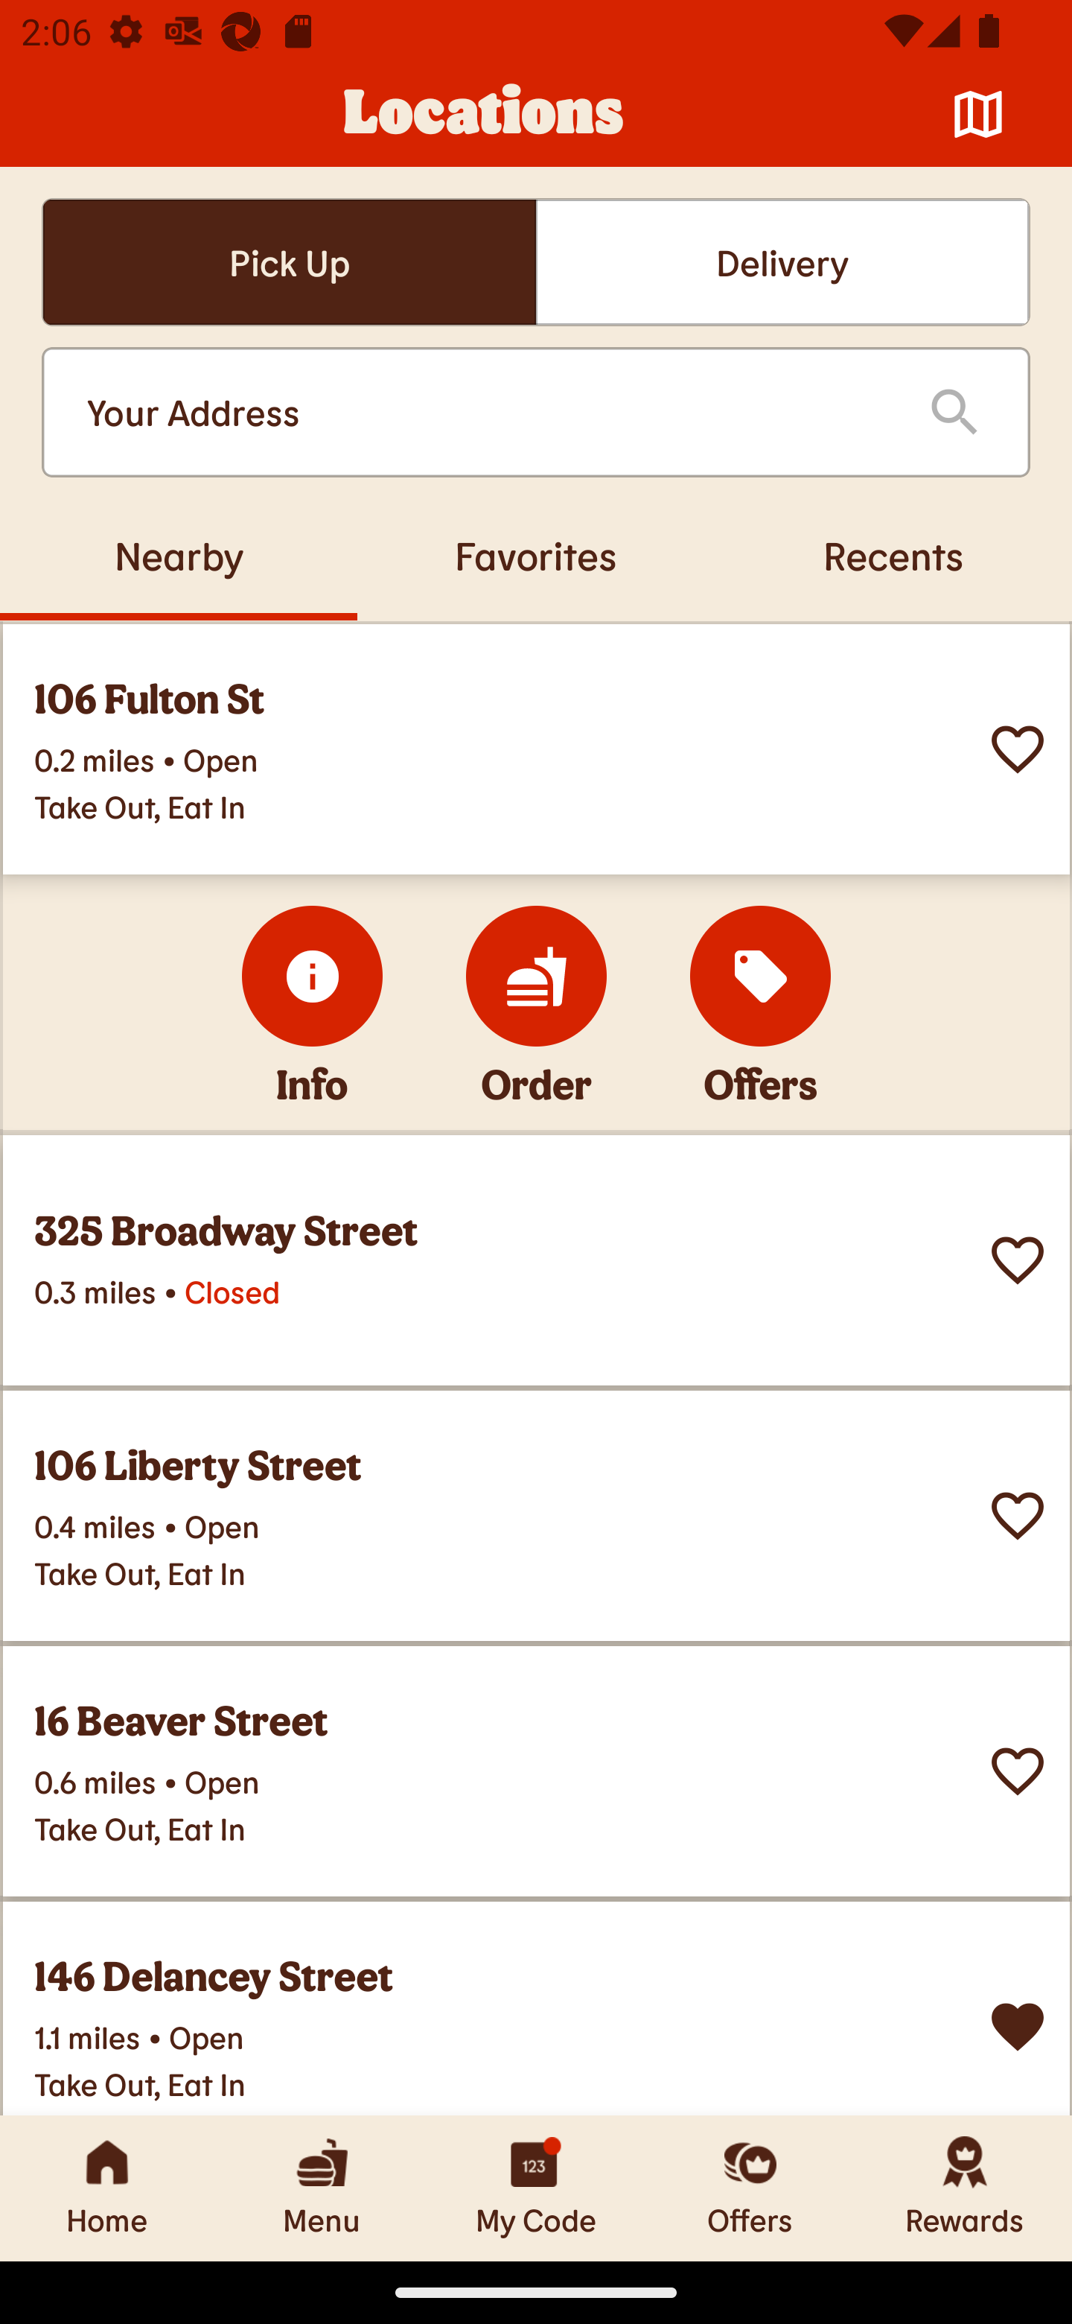  What do you see at coordinates (1018, 2028) in the screenshot?
I see `Remove from Favorites? ` at bounding box center [1018, 2028].